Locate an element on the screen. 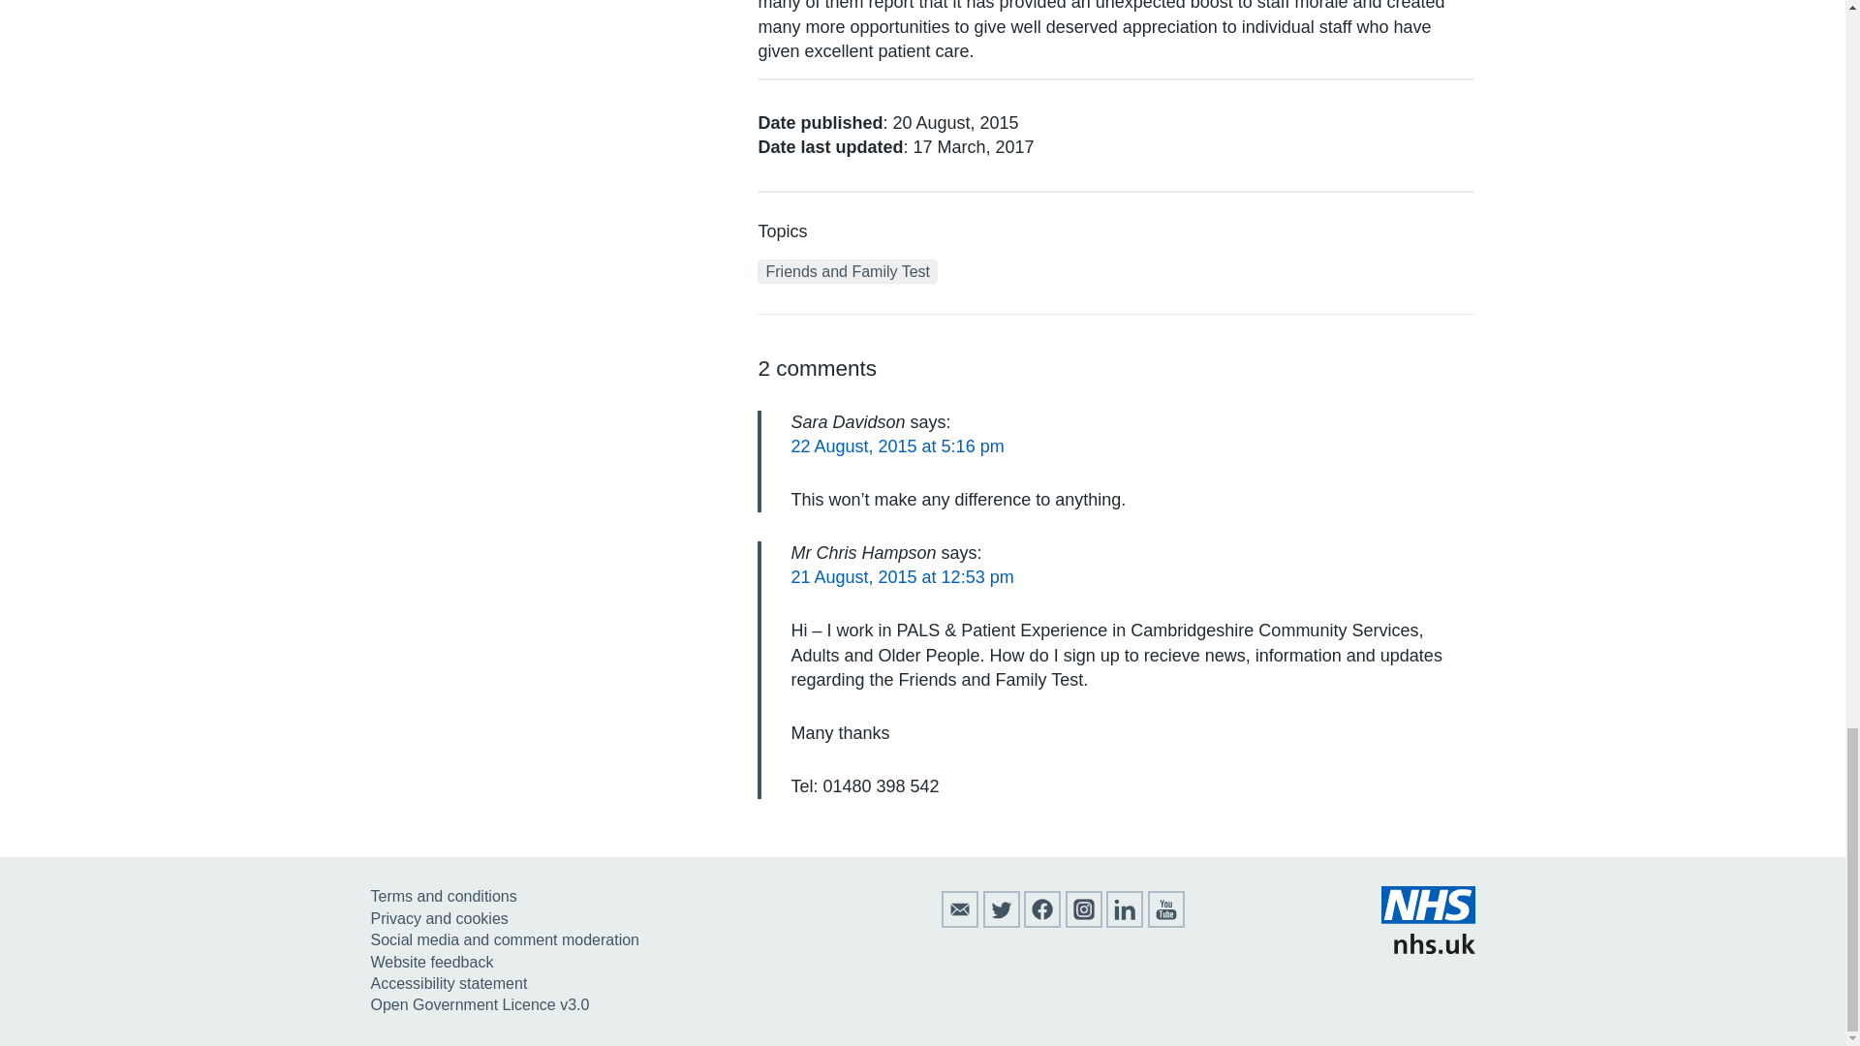 This screenshot has height=1046, width=1860. Open Government Licence v3.0 is located at coordinates (480, 1005).